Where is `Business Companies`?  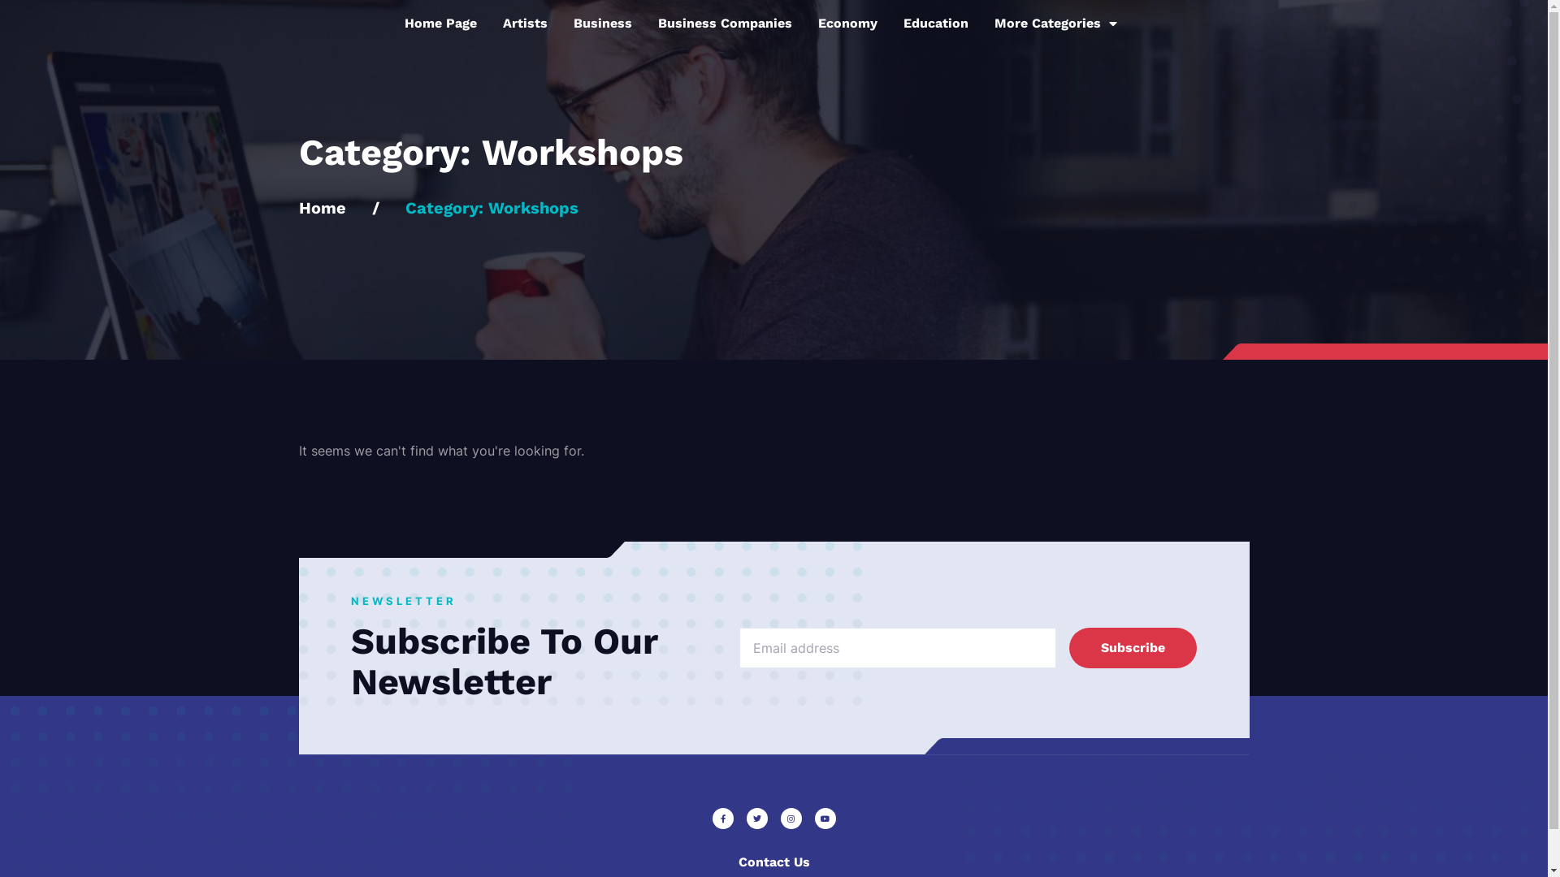
Business Companies is located at coordinates (725, 24).